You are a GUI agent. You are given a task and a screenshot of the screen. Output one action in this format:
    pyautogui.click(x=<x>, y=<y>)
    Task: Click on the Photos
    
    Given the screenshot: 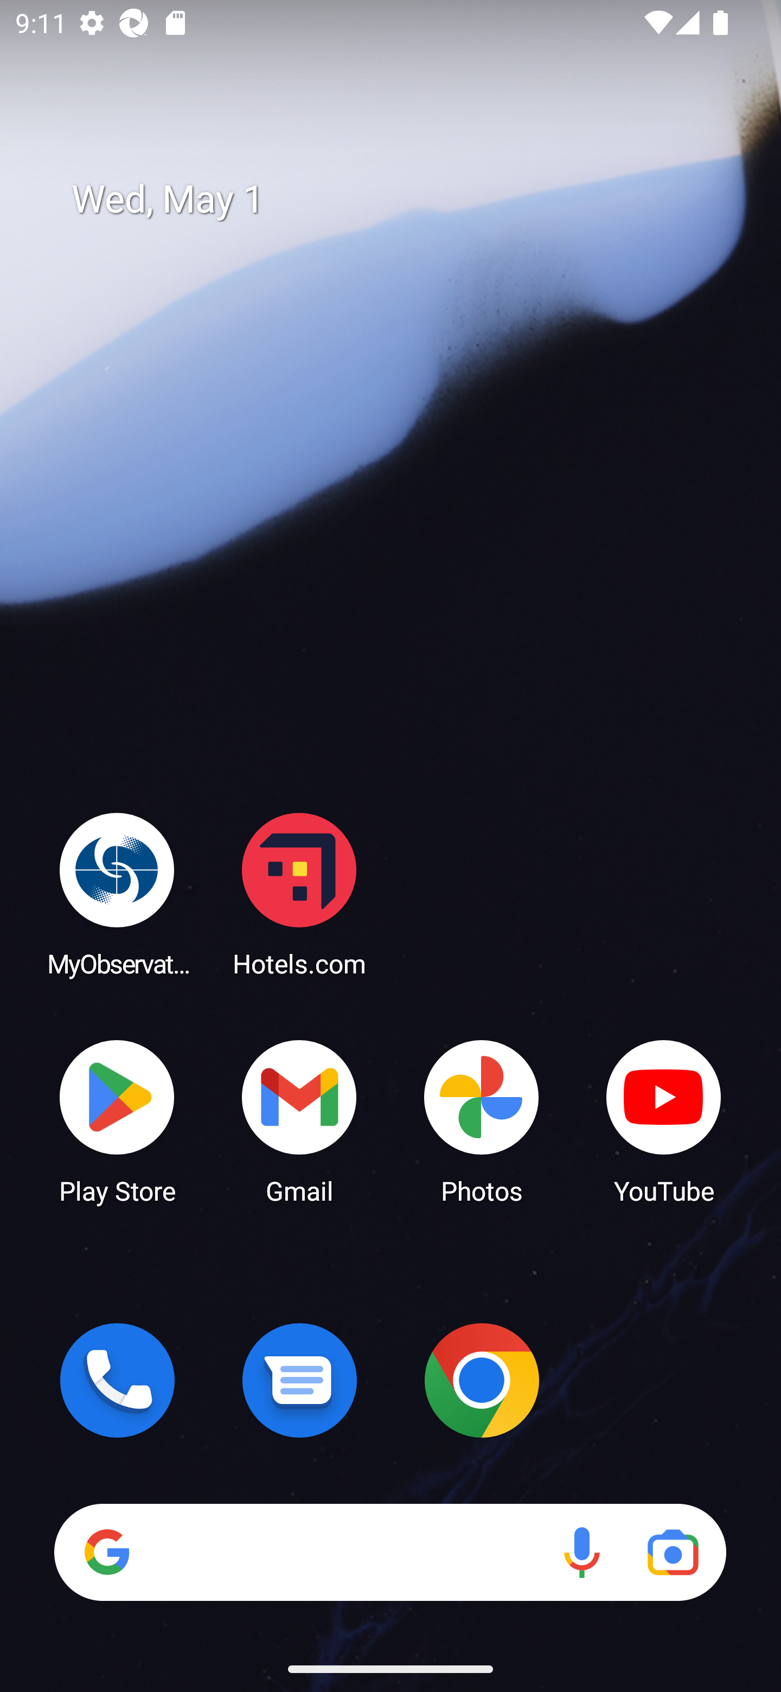 What is the action you would take?
    pyautogui.click(x=482, y=1120)
    